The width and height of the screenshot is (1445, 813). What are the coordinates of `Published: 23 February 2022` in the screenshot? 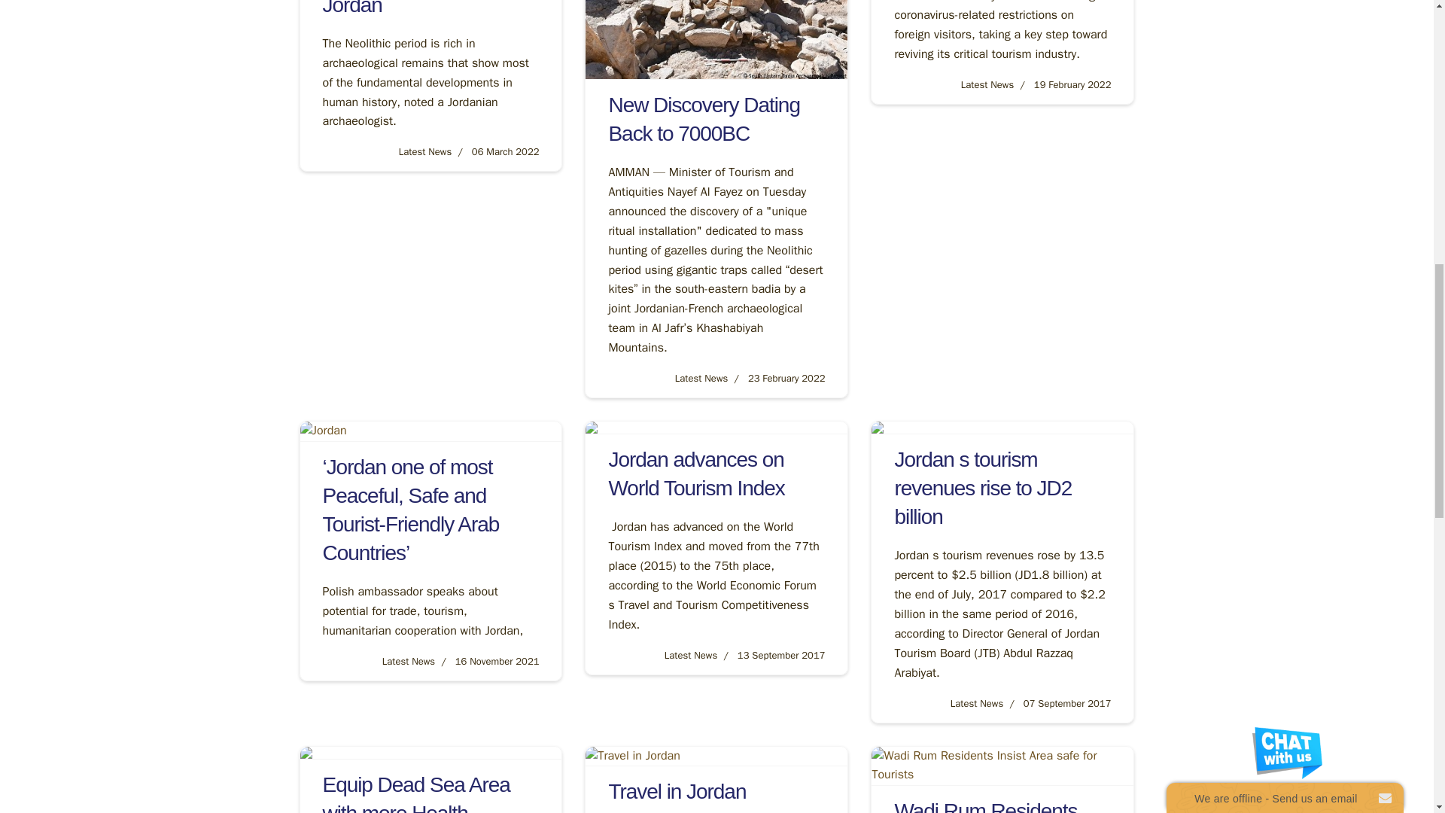 It's located at (777, 378).